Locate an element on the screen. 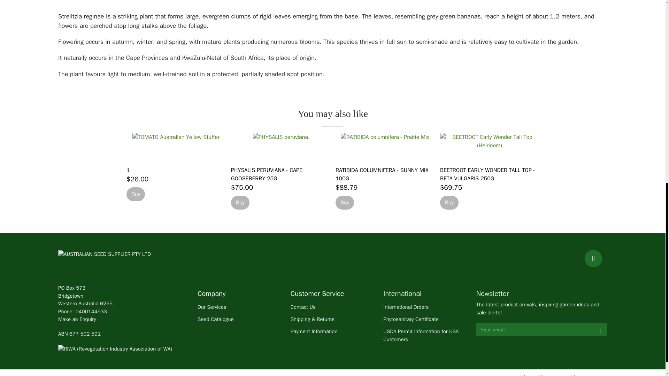 This screenshot has width=669, height=376. PHYSALIS peruviana - Cape Gooseberry 25g is located at coordinates (280, 147).